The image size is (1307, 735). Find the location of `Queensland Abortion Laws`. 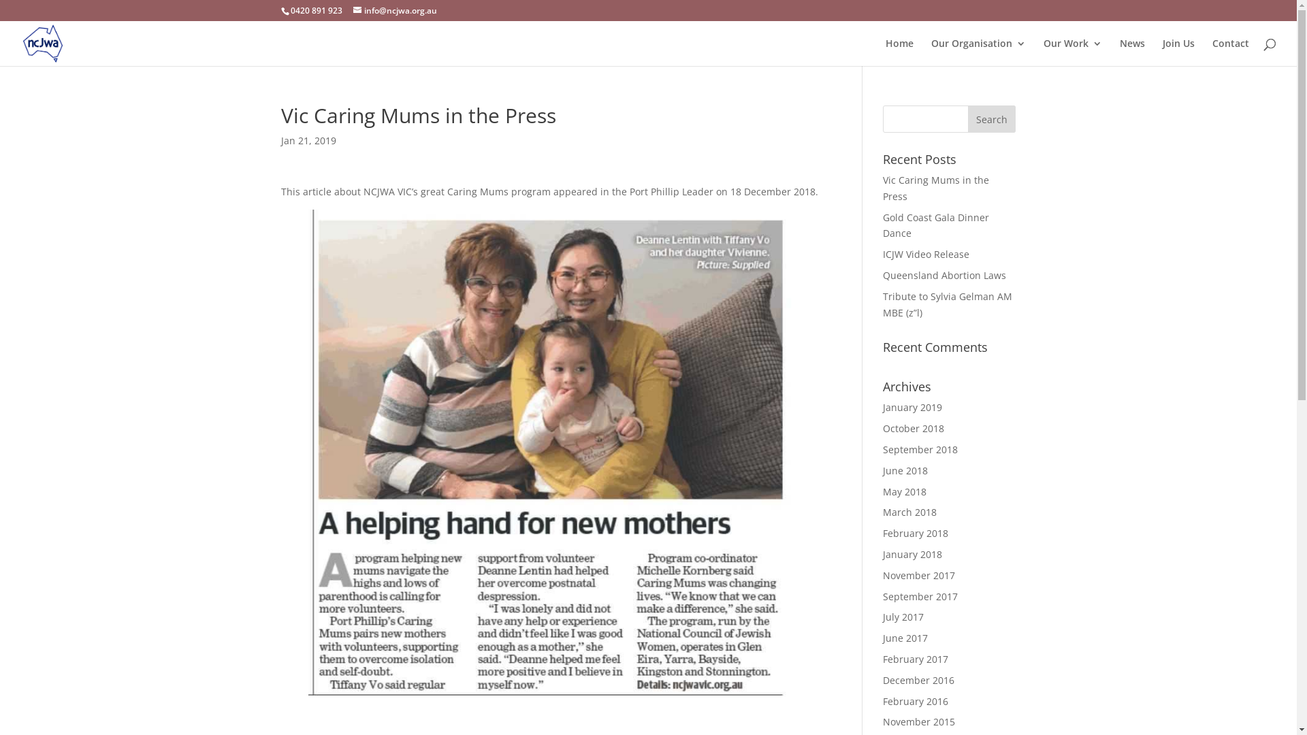

Queensland Abortion Laws is located at coordinates (945, 275).